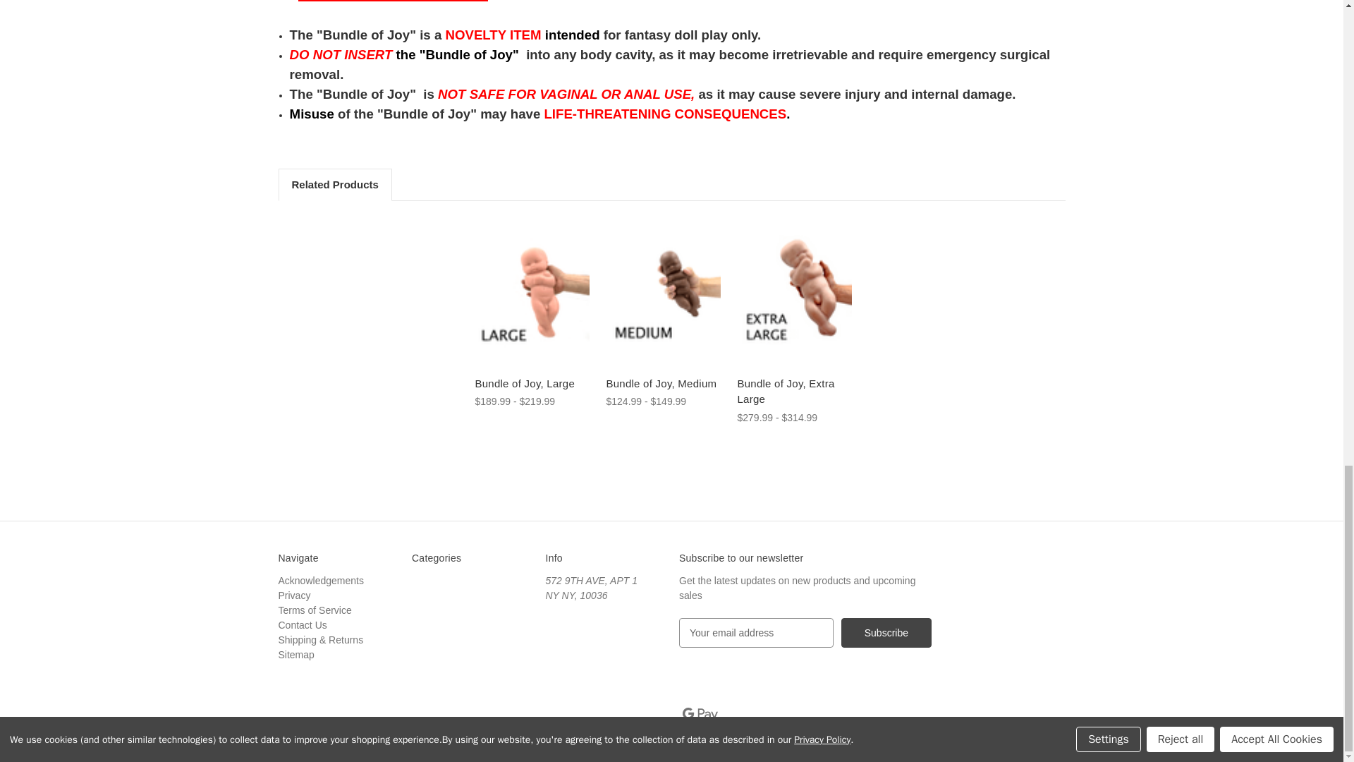 The height and width of the screenshot is (762, 1354). Describe the element at coordinates (664, 292) in the screenshot. I see `Bundle of Joy, Medium` at that location.